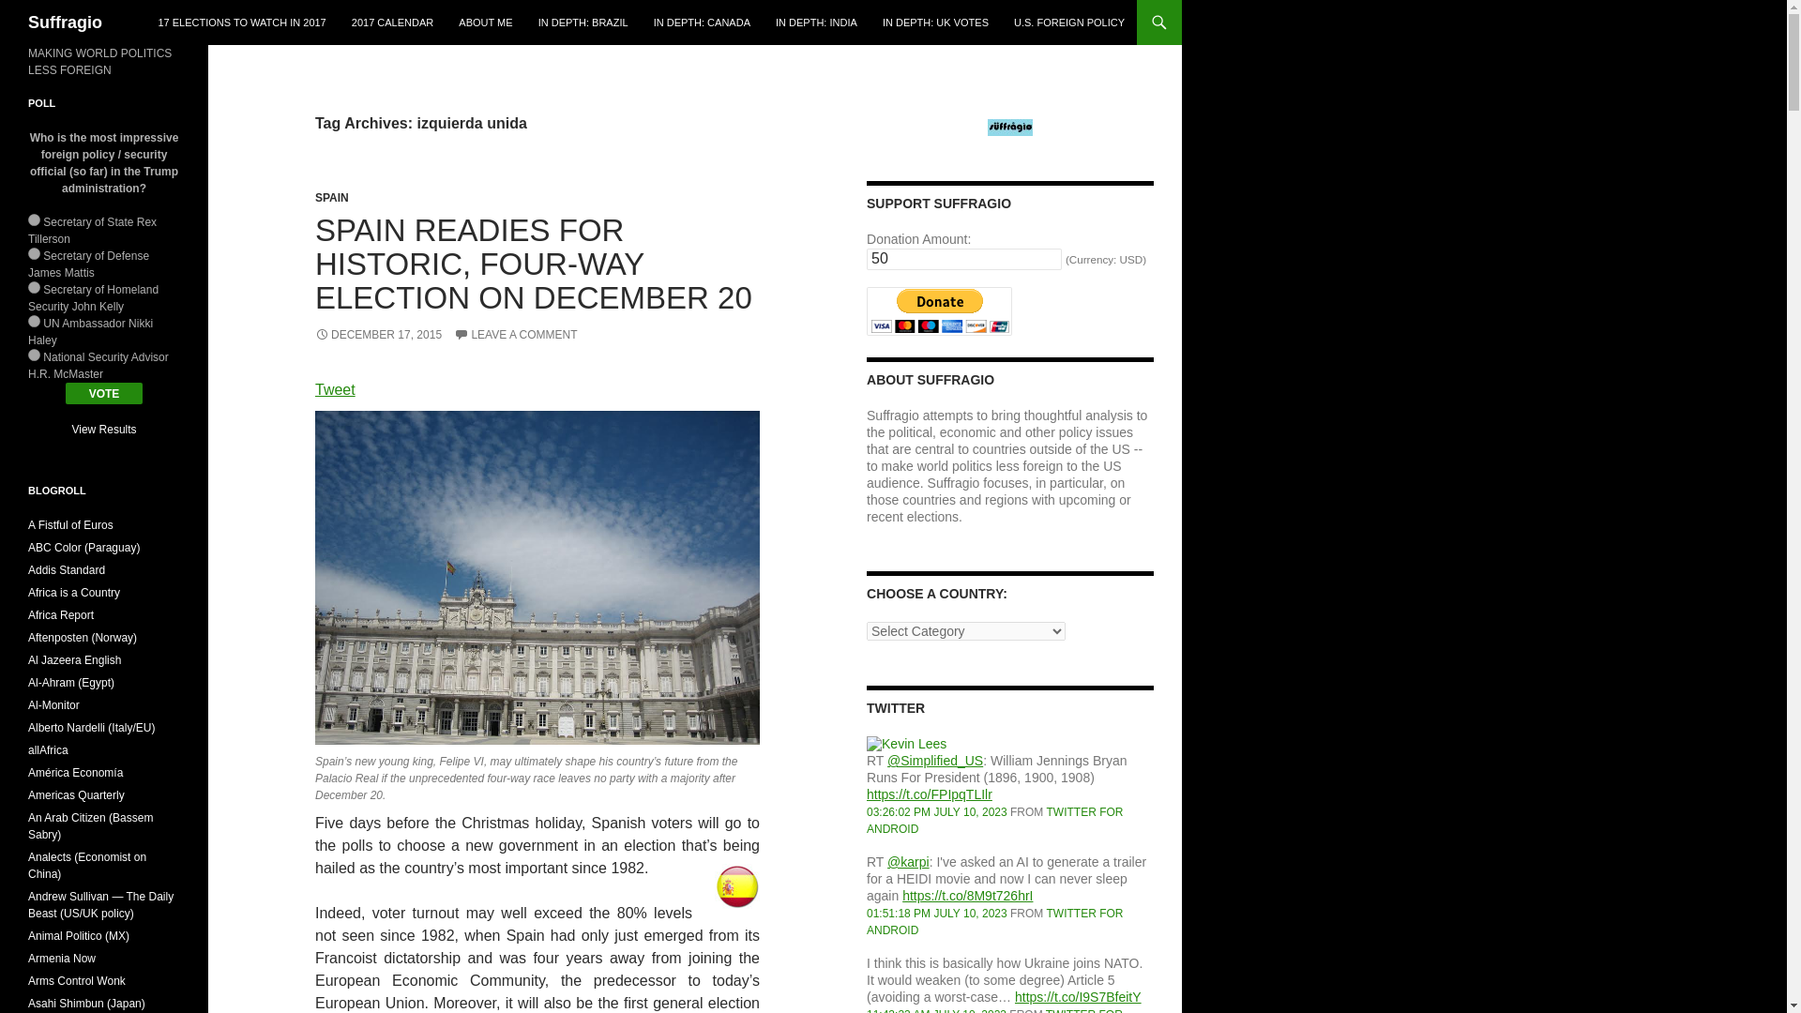  I want to click on U.S. FOREIGN POLICY, so click(1069, 23).